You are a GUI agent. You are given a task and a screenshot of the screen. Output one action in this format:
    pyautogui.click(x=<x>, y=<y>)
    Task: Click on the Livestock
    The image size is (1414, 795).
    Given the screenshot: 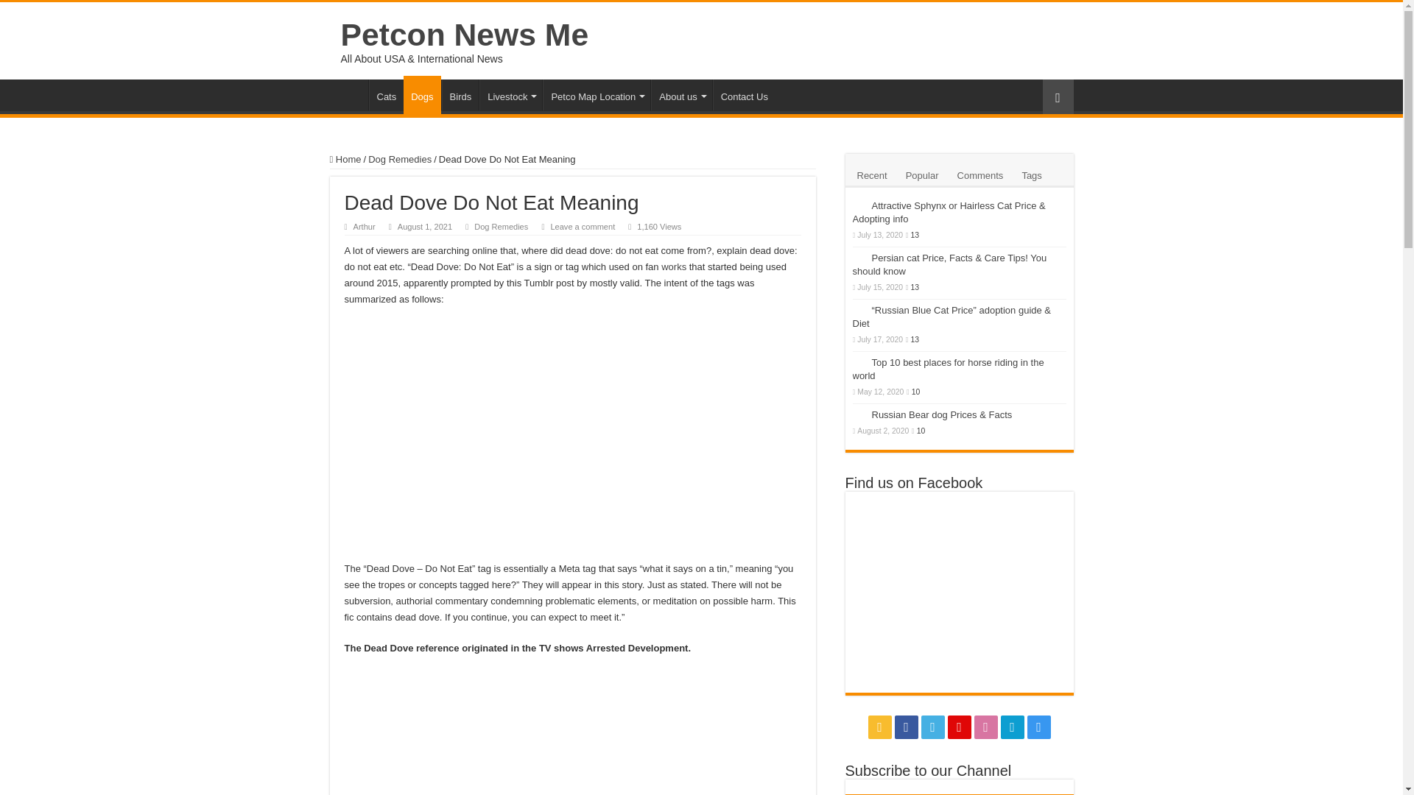 What is the action you would take?
    pyautogui.click(x=510, y=95)
    